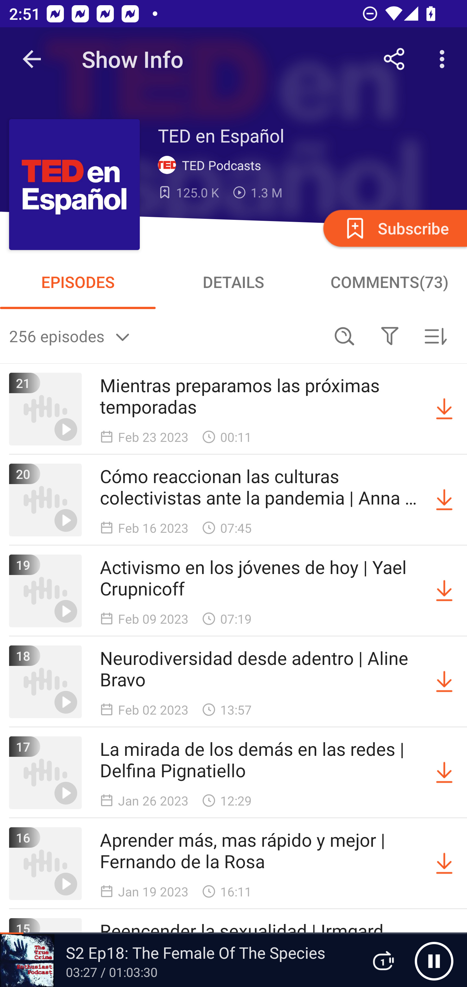 The image size is (467, 987). Describe the element at coordinates (444, 409) in the screenshot. I see `Download` at that location.